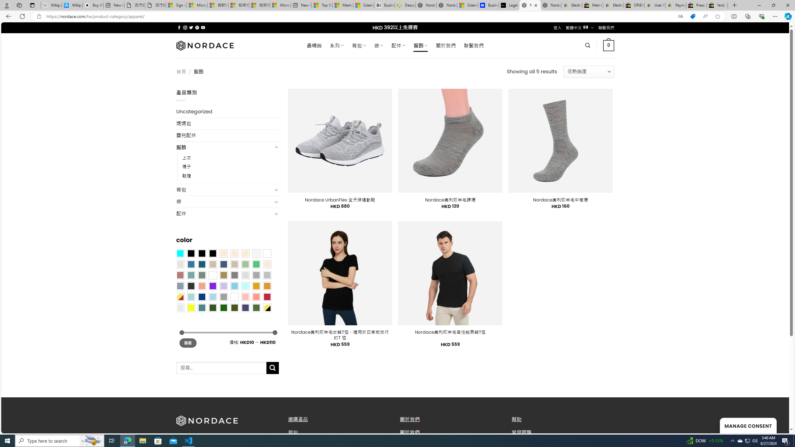 The width and height of the screenshot is (795, 447). Describe the element at coordinates (655, 5) in the screenshot. I see `User Privacy Notice | eBay` at that location.